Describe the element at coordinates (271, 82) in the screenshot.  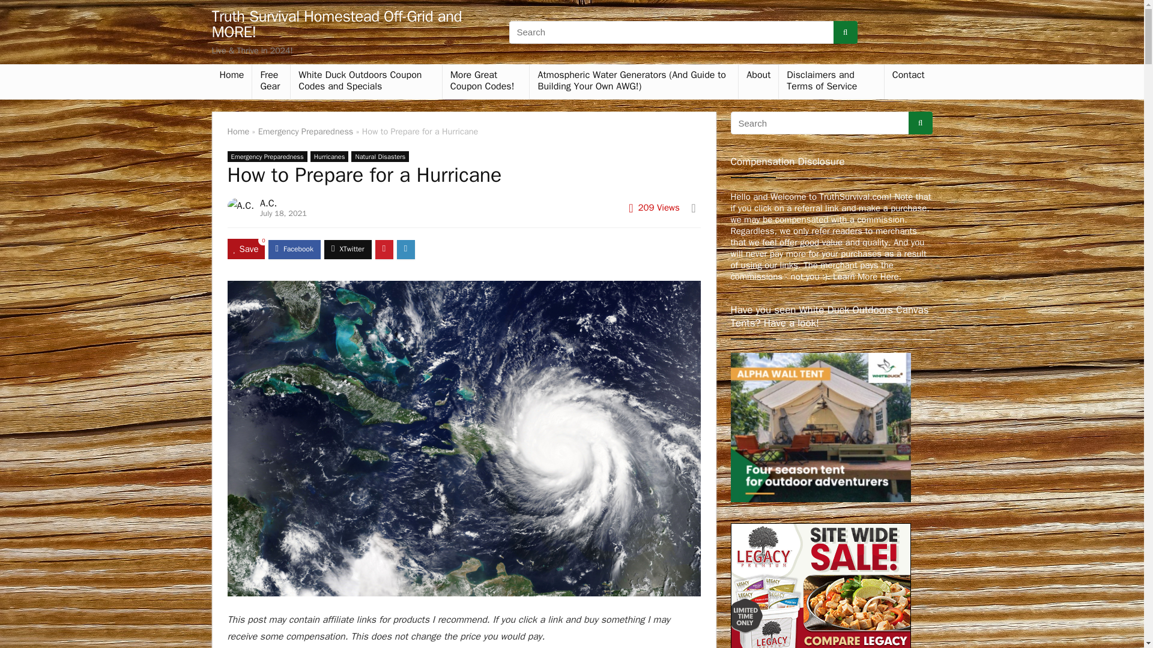
I see `Free Gear` at that location.